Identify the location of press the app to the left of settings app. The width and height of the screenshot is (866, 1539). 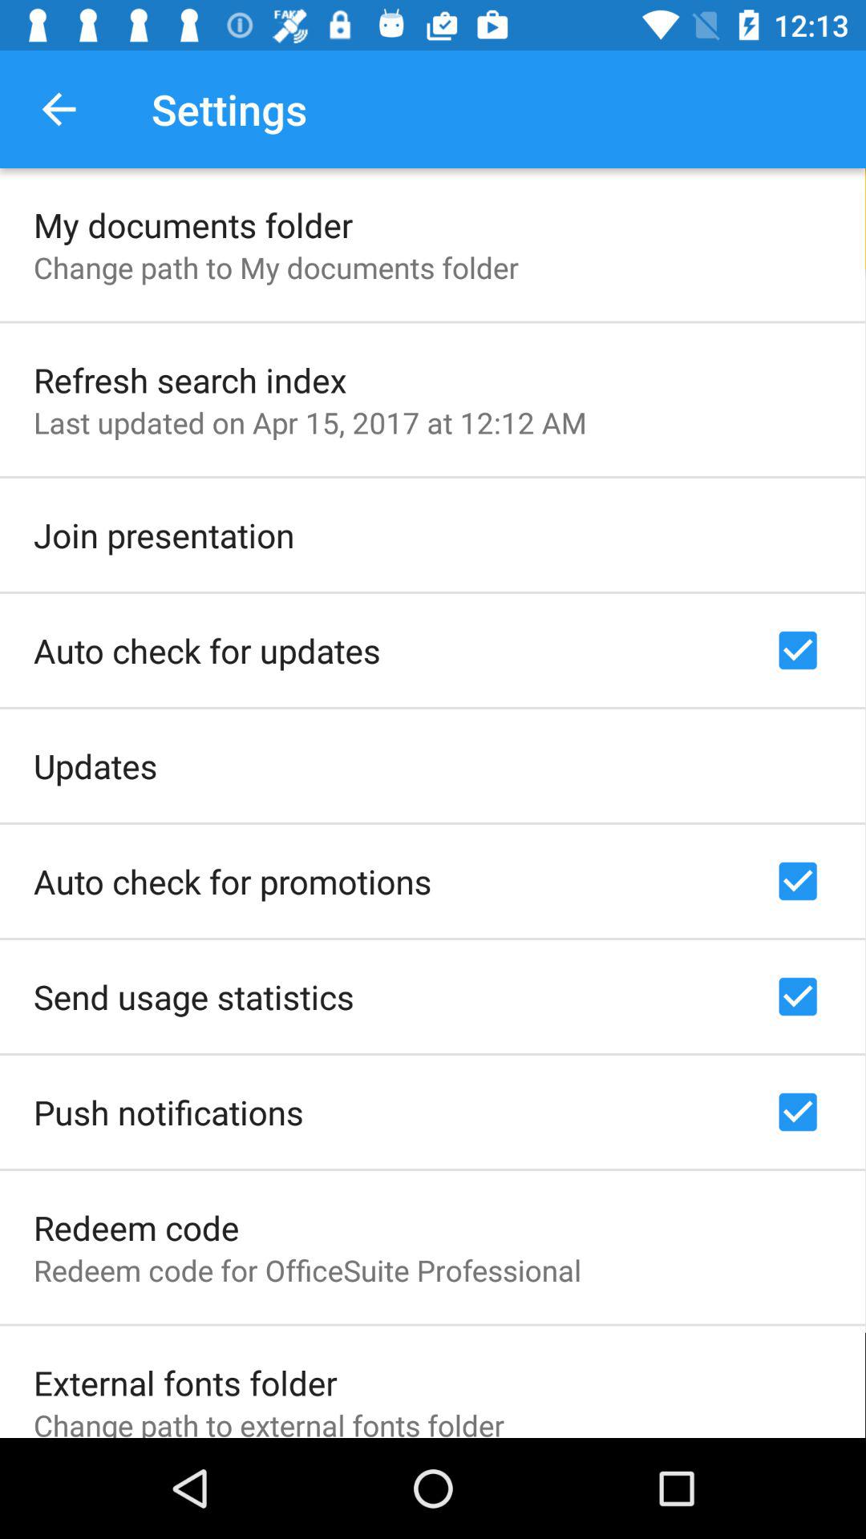
(59, 109).